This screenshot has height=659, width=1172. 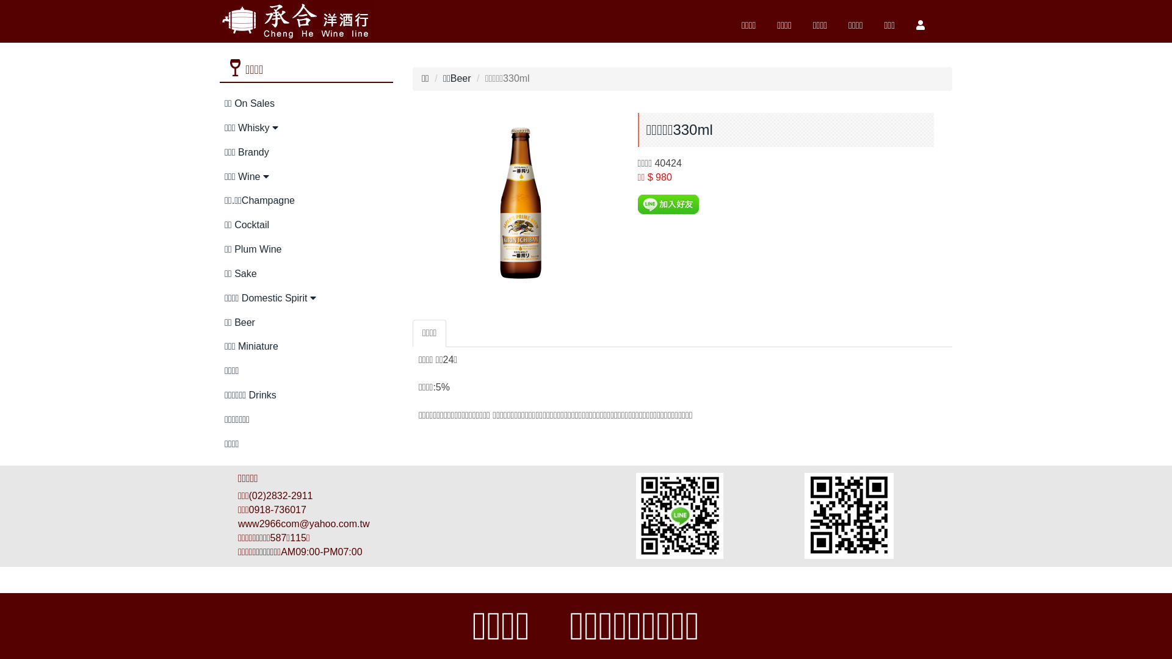 What do you see at coordinates (281, 495) in the screenshot?
I see `(02)2832-2911` at bounding box center [281, 495].